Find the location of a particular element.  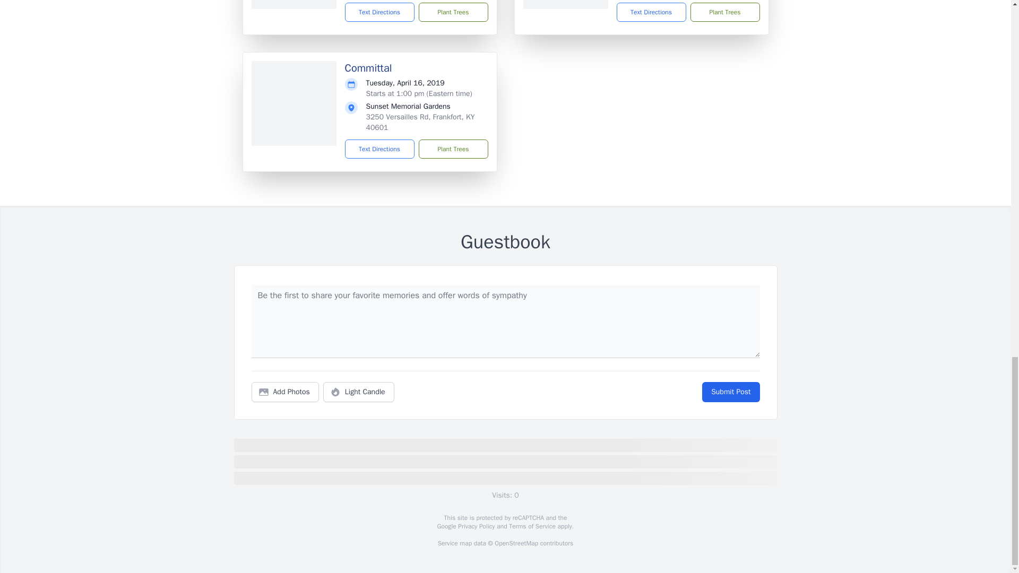

Privacy Policy is located at coordinates (476, 526).